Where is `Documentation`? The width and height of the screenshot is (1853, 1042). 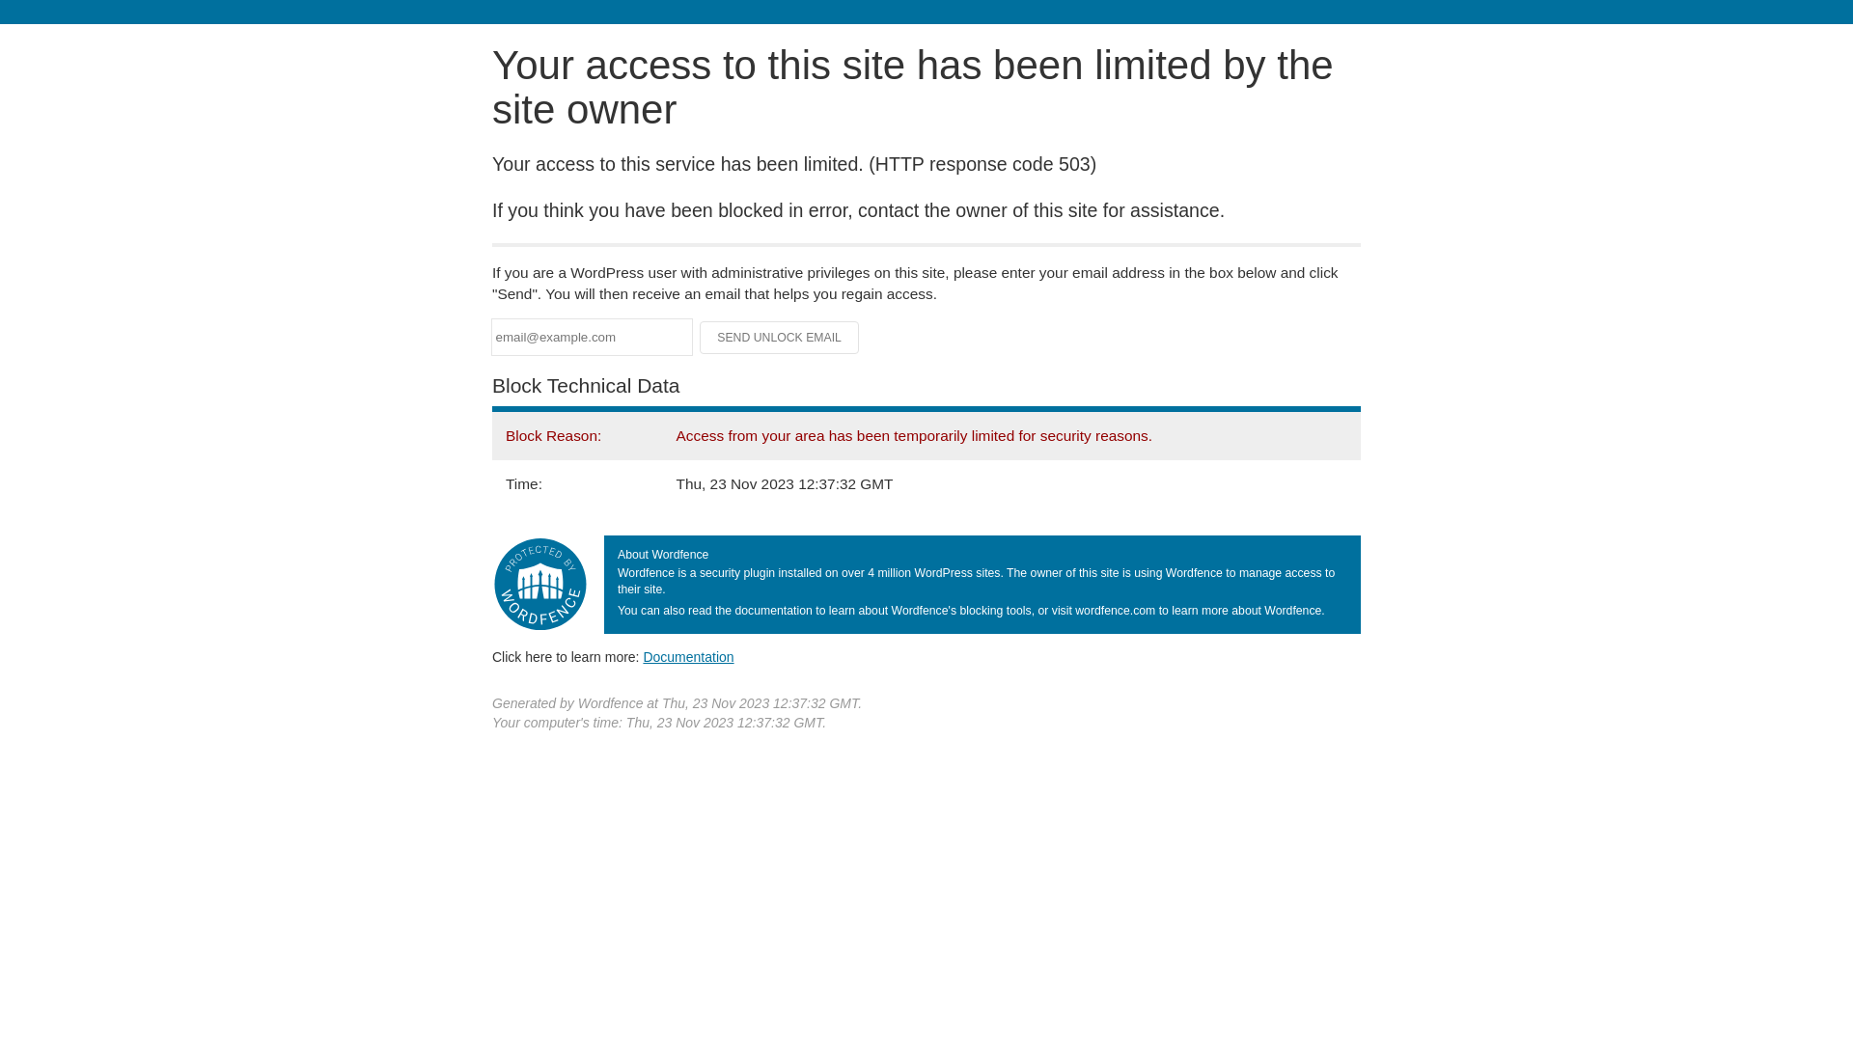
Documentation is located at coordinates (688, 657).